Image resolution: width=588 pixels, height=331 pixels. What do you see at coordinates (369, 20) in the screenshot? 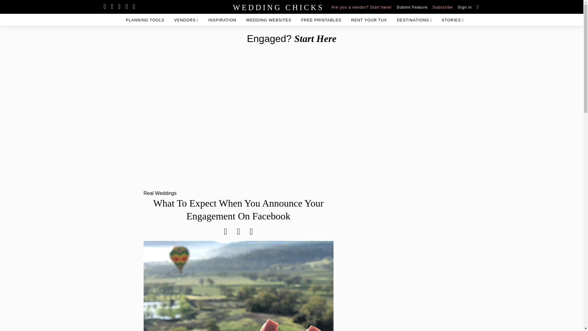
I see `RENT YOUR TUX` at bounding box center [369, 20].